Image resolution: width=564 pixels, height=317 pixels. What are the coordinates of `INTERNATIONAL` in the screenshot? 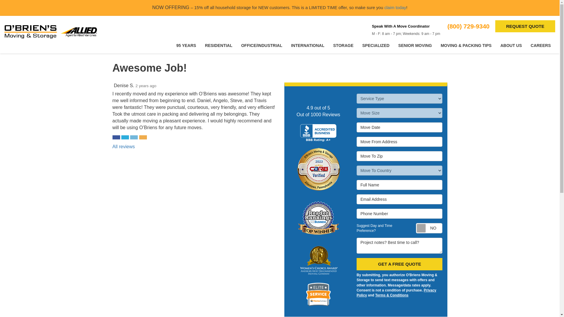 It's located at (308, 46).